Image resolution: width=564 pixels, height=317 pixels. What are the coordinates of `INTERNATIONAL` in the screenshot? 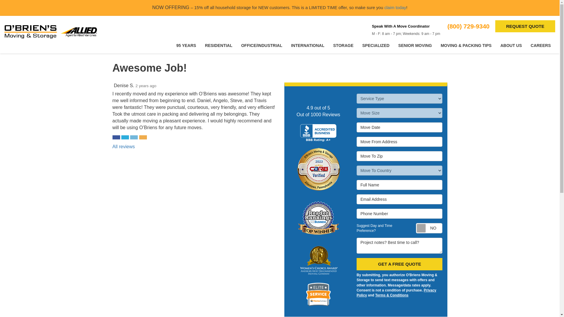 It's located at (308, 46).